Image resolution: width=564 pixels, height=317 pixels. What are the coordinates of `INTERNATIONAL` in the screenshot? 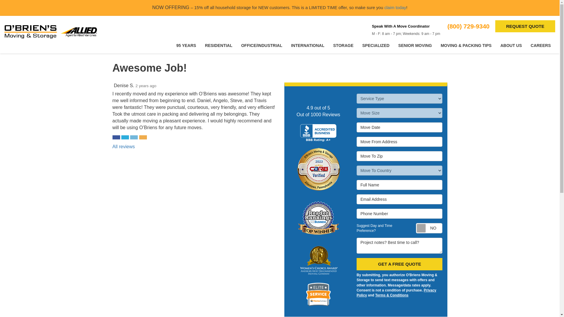 It's located at (308, 46).